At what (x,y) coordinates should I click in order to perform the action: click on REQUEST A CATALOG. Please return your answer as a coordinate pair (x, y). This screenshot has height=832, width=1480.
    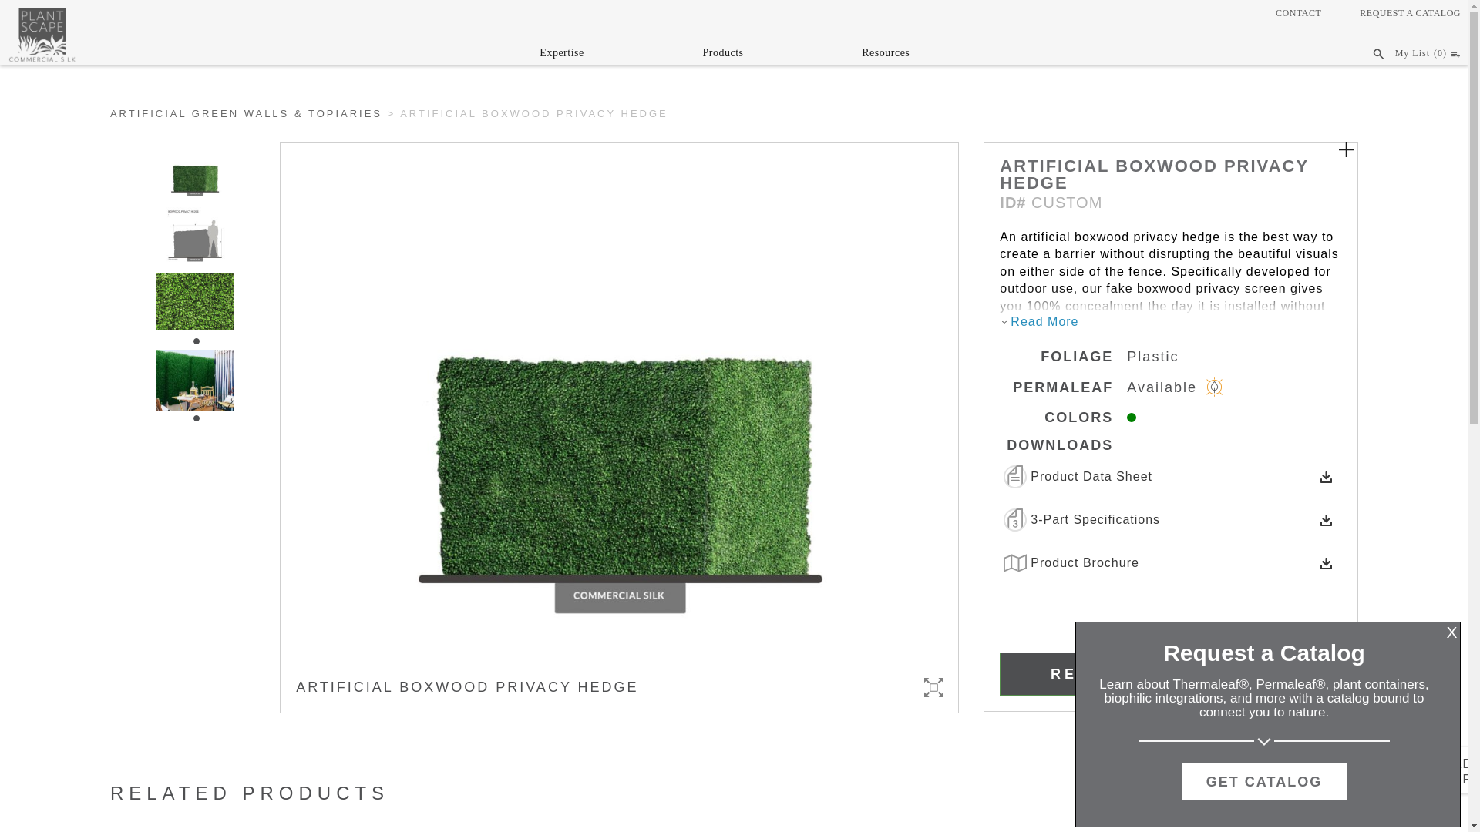
    Looking at the image, I should click on (1411, 12).